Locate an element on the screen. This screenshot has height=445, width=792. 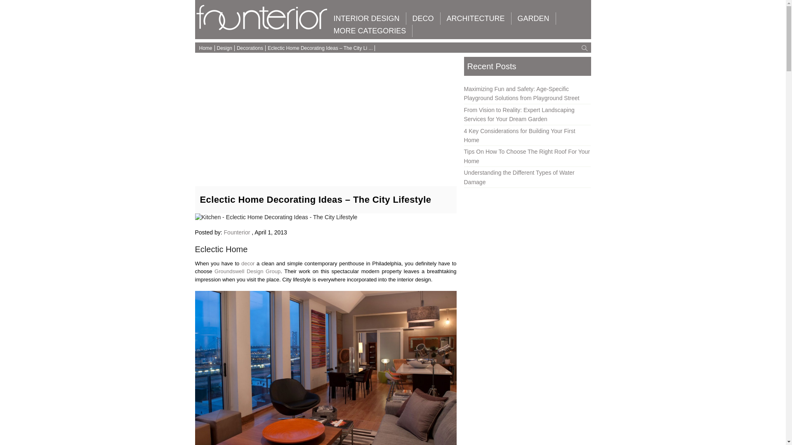
GARDEN is located at coordinates (534, 19).